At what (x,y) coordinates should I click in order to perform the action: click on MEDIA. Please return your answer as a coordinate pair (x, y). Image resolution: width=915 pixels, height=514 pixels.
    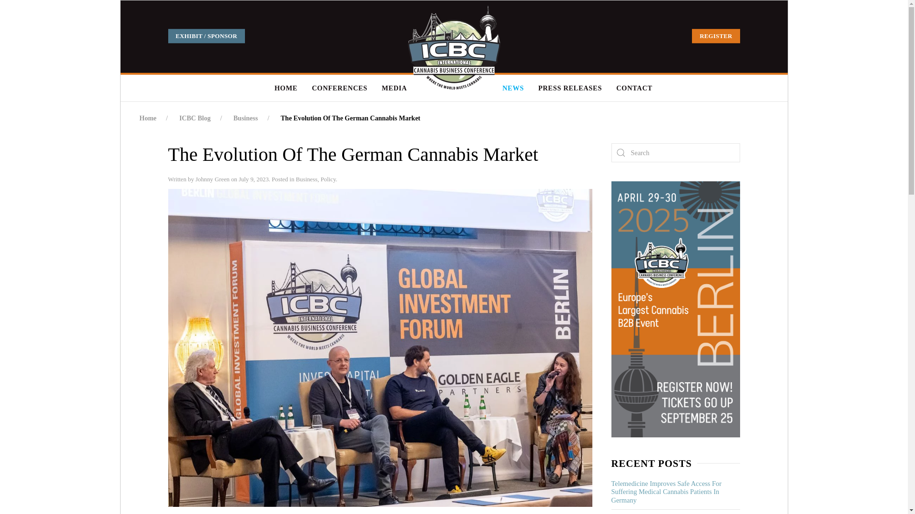
    Looking at the image, I should click on (394, 88).